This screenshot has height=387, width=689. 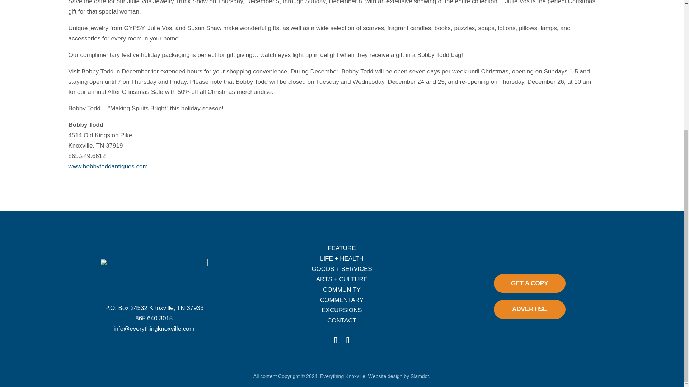 I want to click on FEATURE, so click(x=342, y=248).